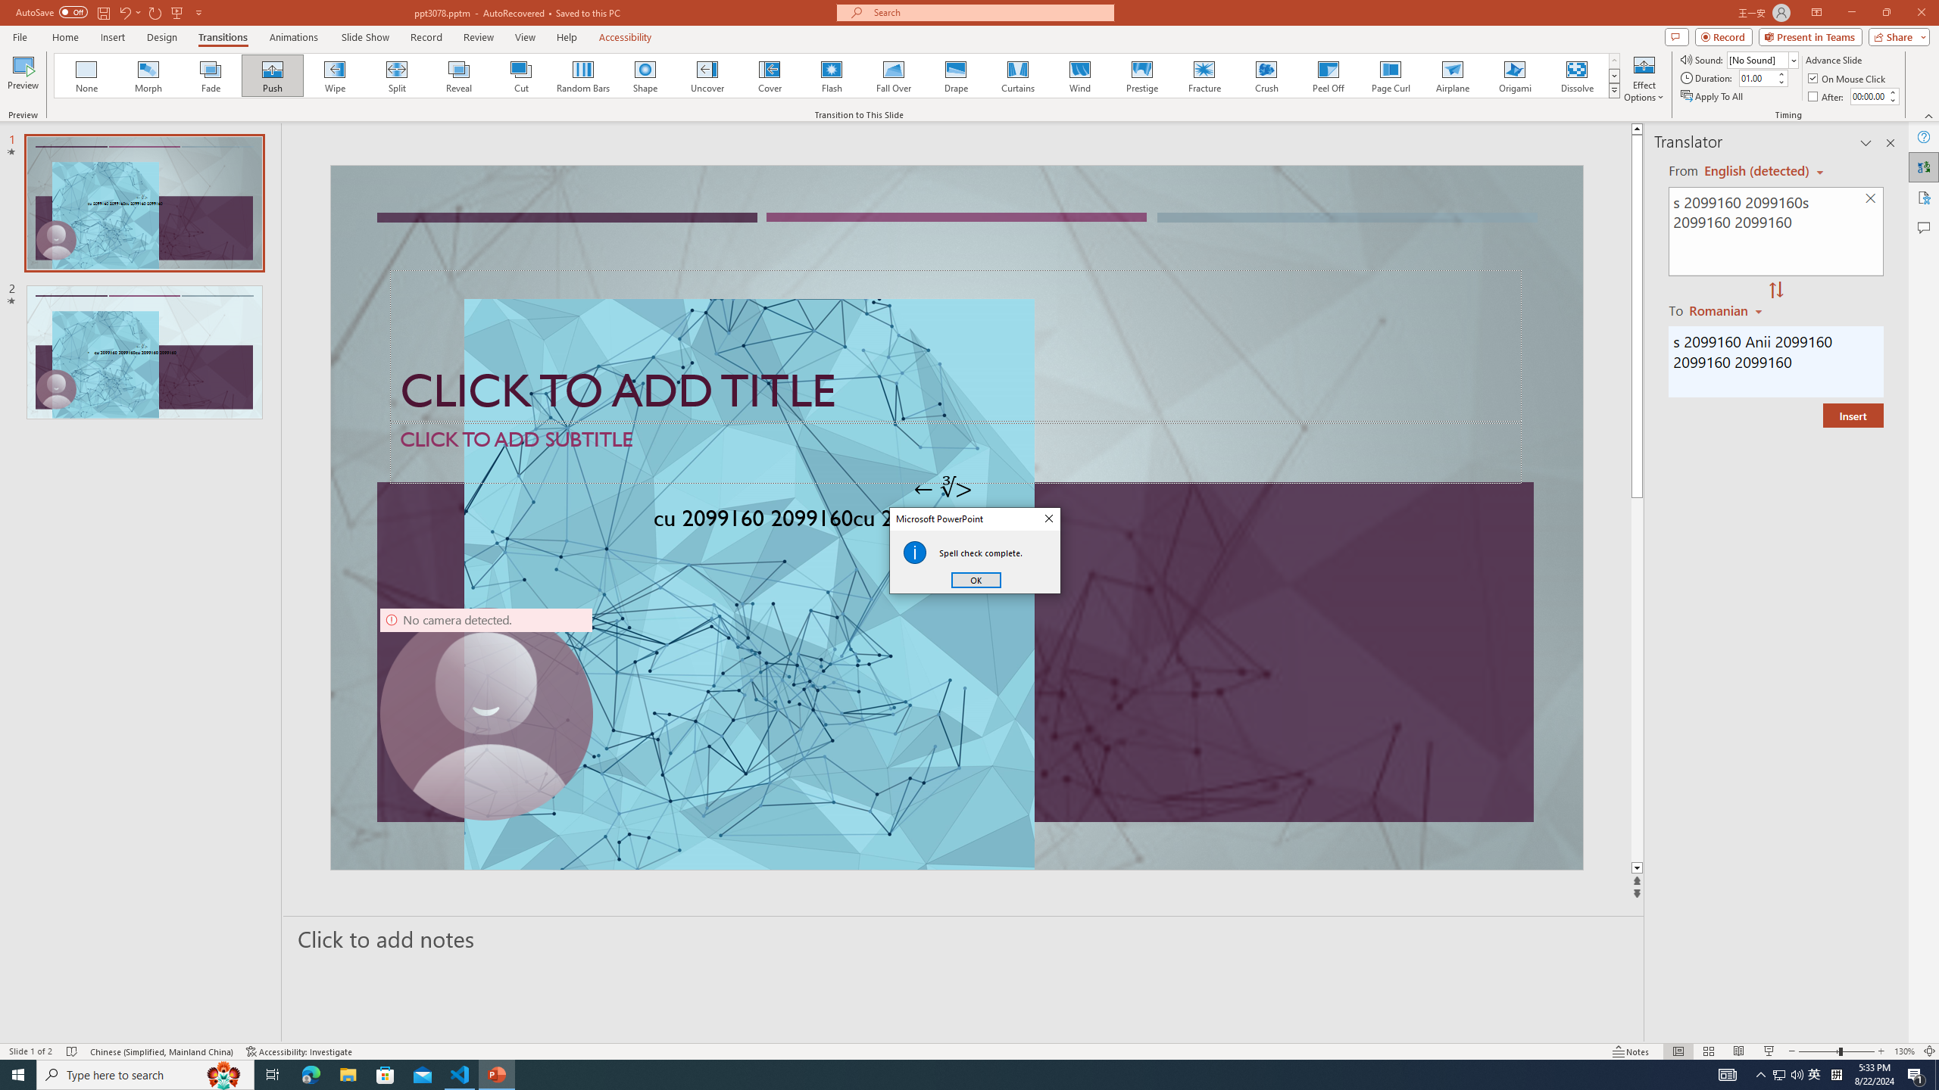  I want to click on Drape, so click(956, 76).